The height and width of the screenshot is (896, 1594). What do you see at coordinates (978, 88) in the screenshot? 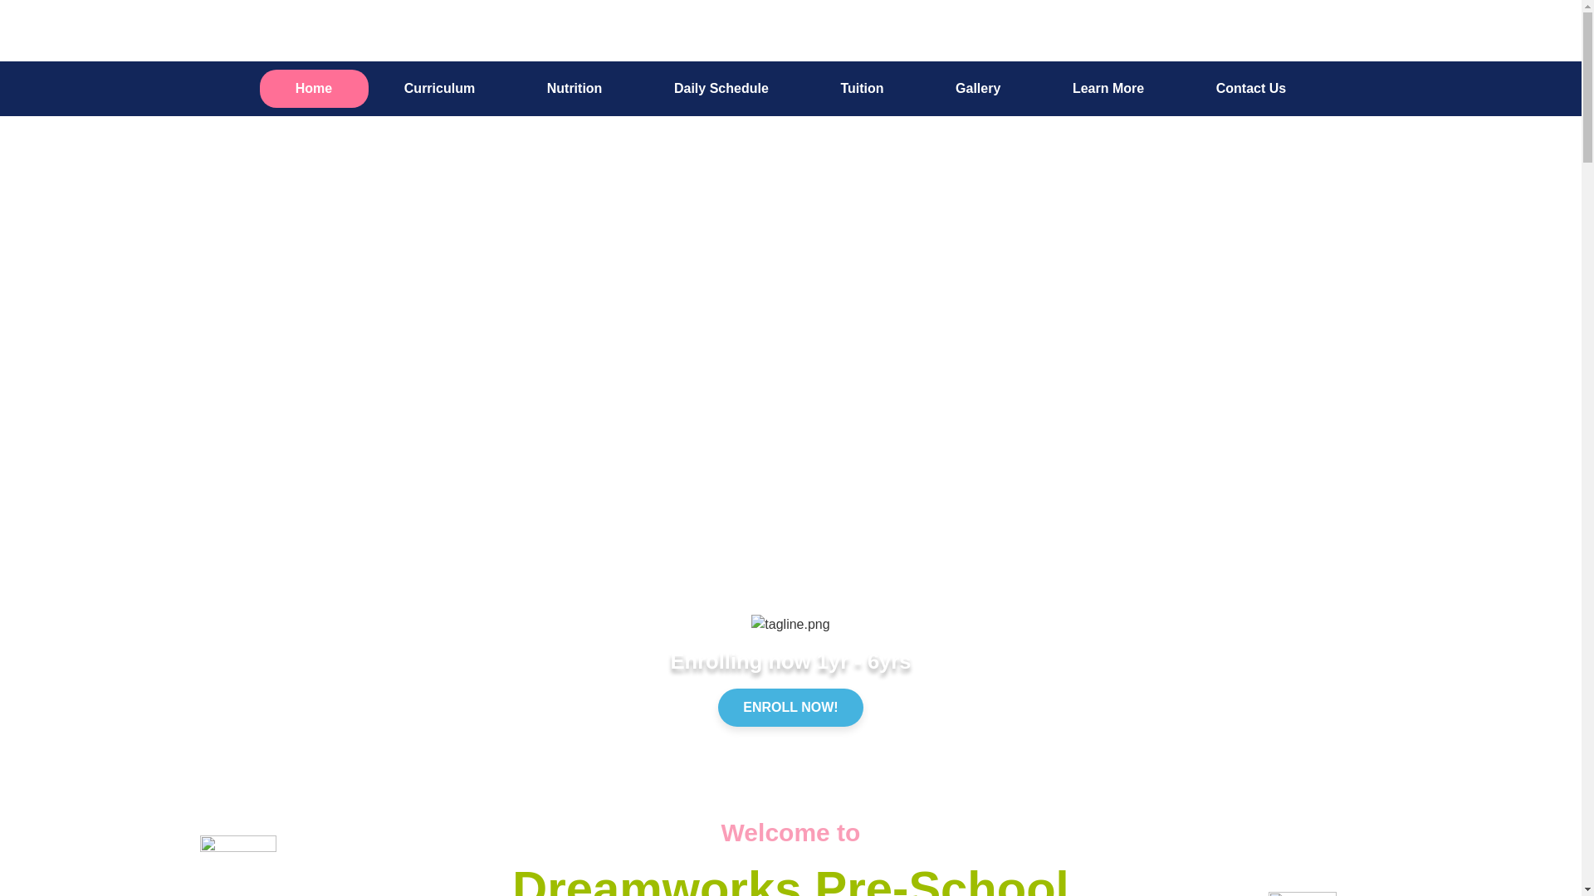
I see `Gallery` at bounding box center [978, 88].